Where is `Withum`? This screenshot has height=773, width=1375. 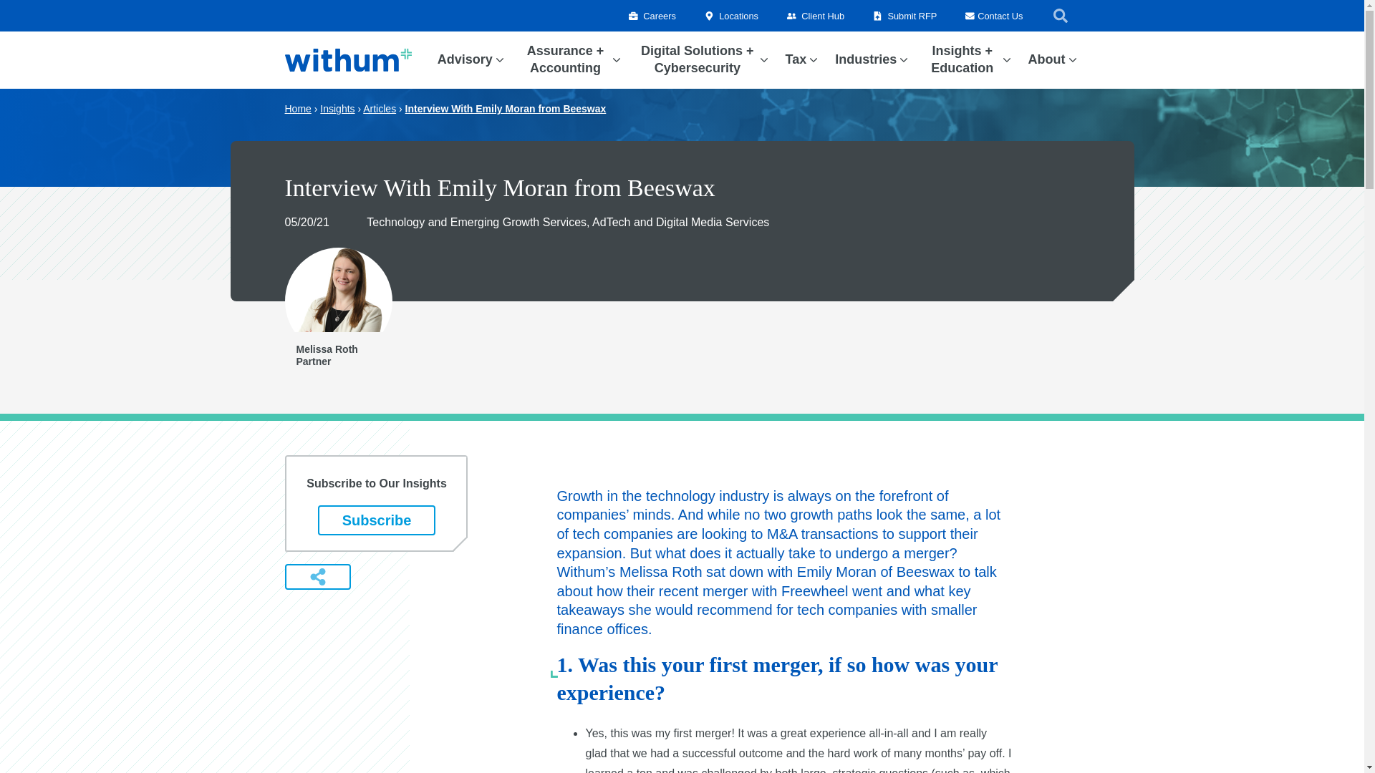 Withum is located at coordinates (348, 60).